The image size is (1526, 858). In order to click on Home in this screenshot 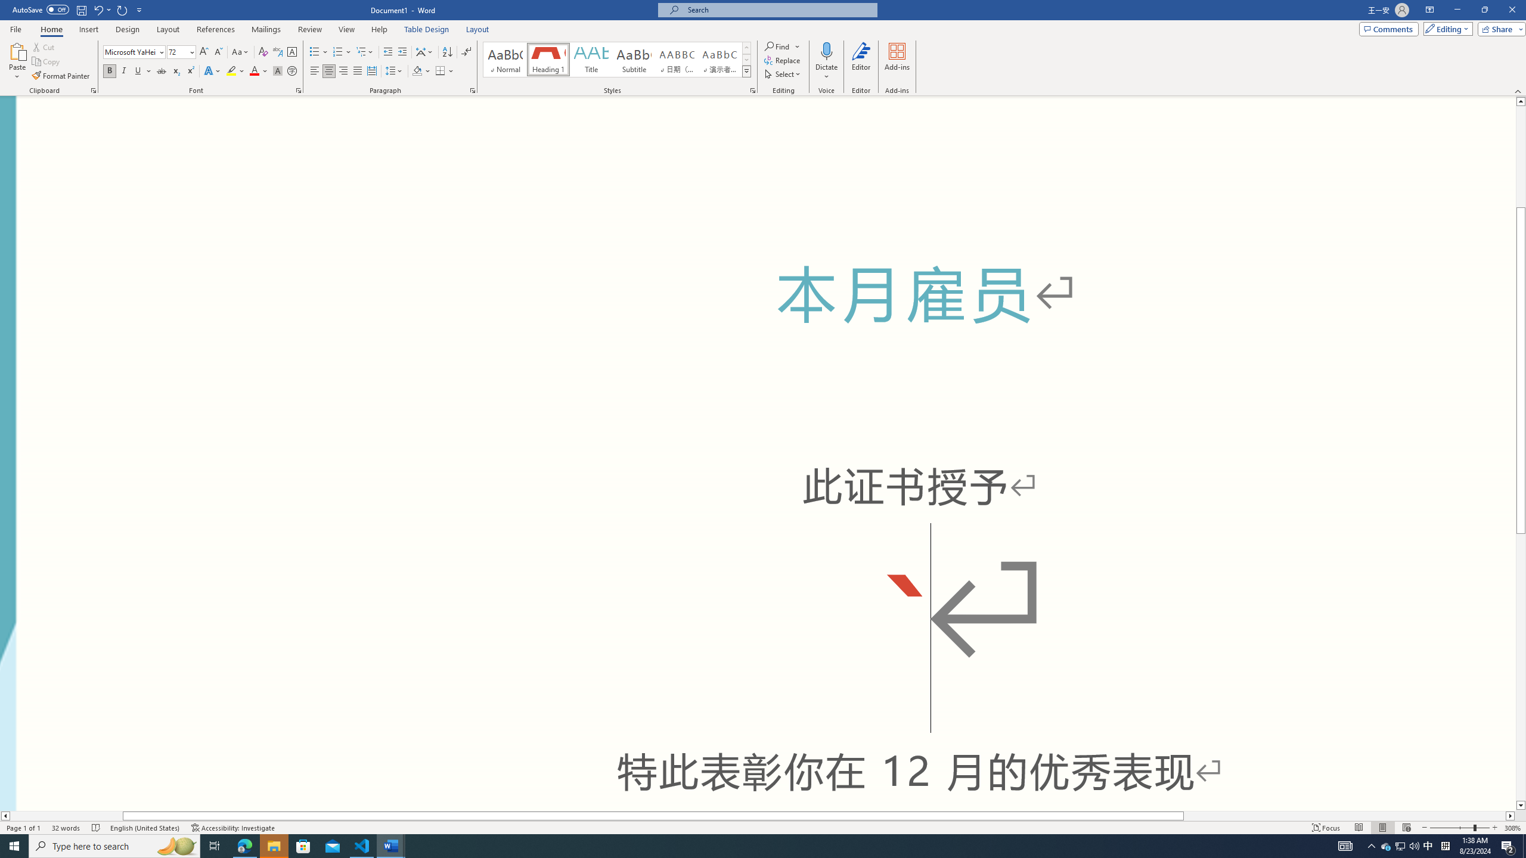, I will do `click(51, 29)`.